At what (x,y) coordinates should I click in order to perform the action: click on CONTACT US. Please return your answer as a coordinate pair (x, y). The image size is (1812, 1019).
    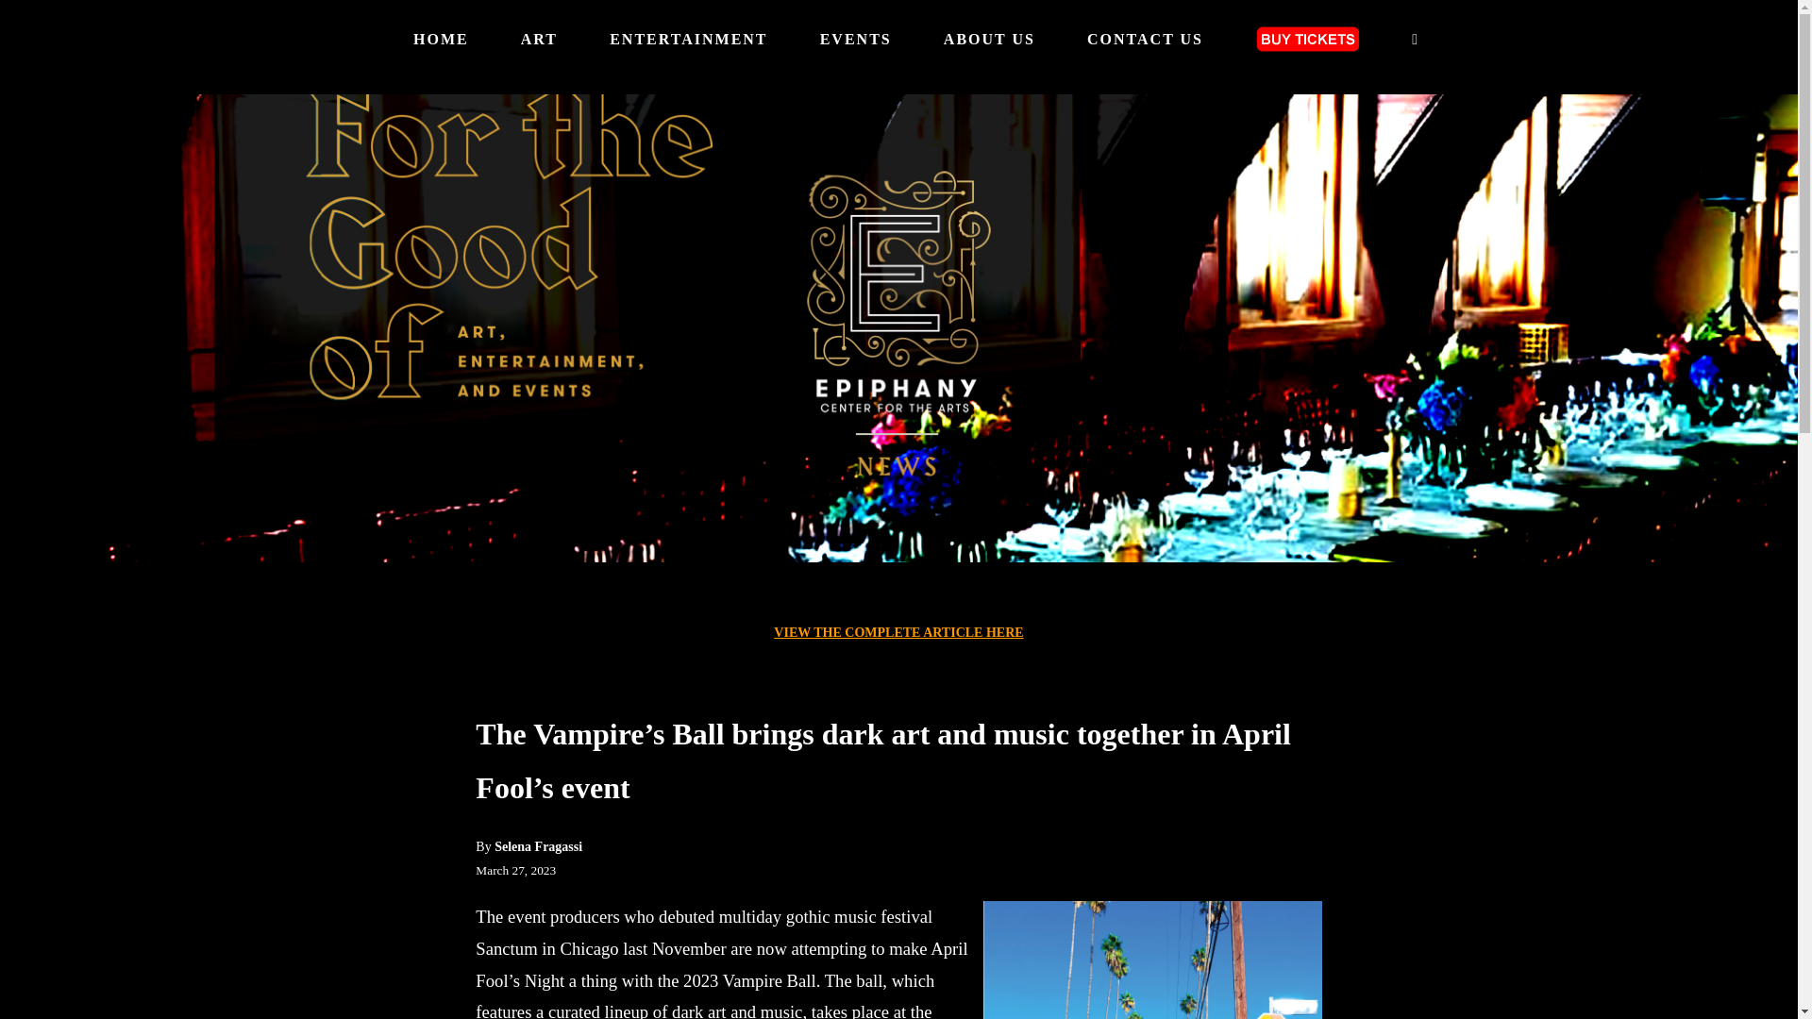
    Looking at the image, I should click on (1145, 40).